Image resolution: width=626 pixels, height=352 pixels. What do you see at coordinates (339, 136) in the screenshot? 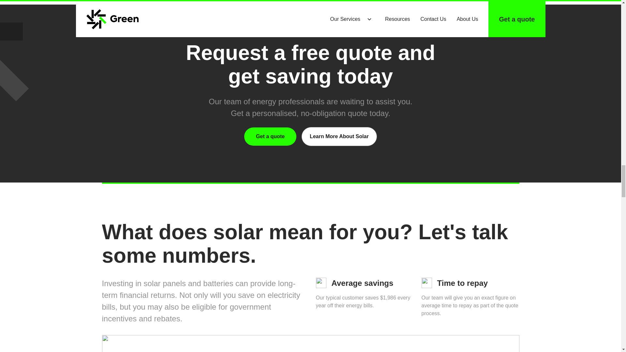
I see `Learn More About Solar` at bounding box center [339, 136].